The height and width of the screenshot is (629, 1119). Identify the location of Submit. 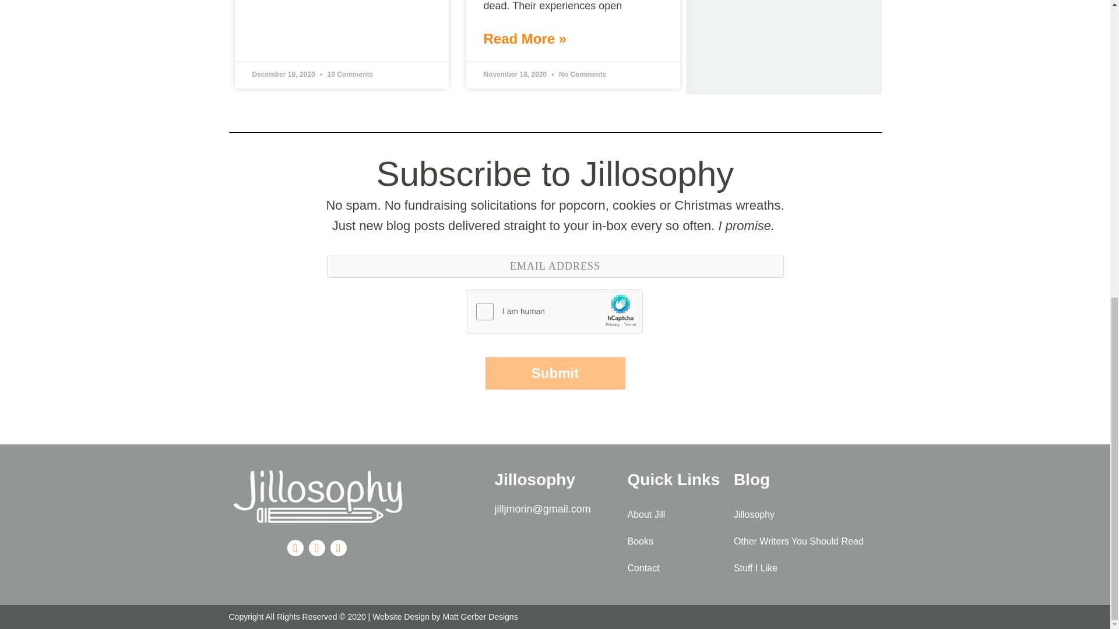
(554, 373).